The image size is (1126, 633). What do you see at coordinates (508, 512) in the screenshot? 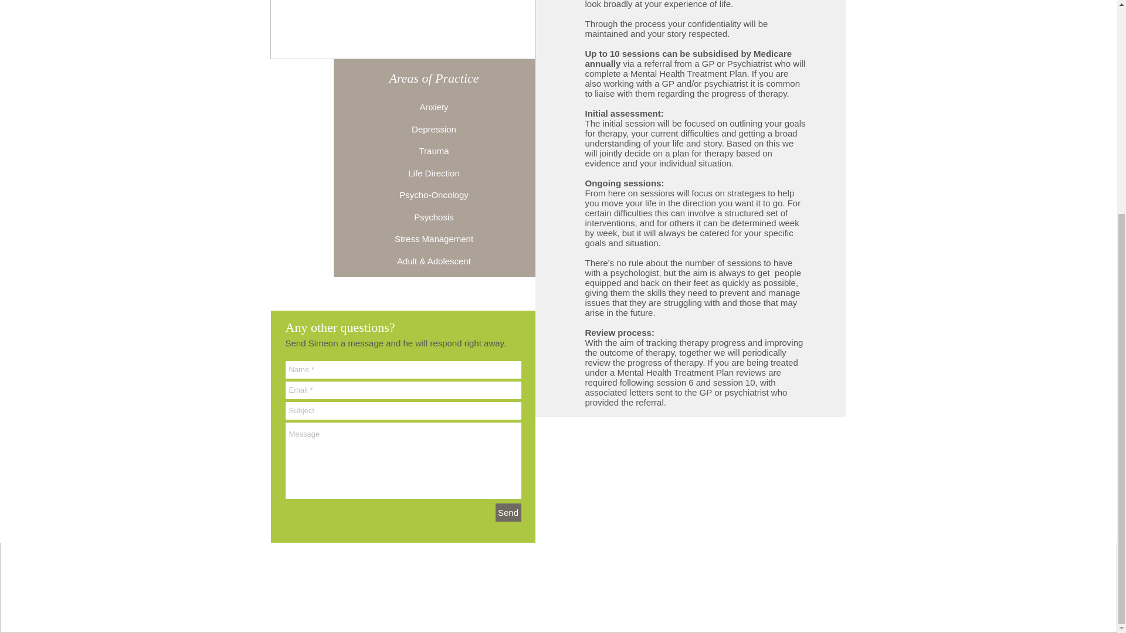
I see `Send` at bounding box center [508, 512].